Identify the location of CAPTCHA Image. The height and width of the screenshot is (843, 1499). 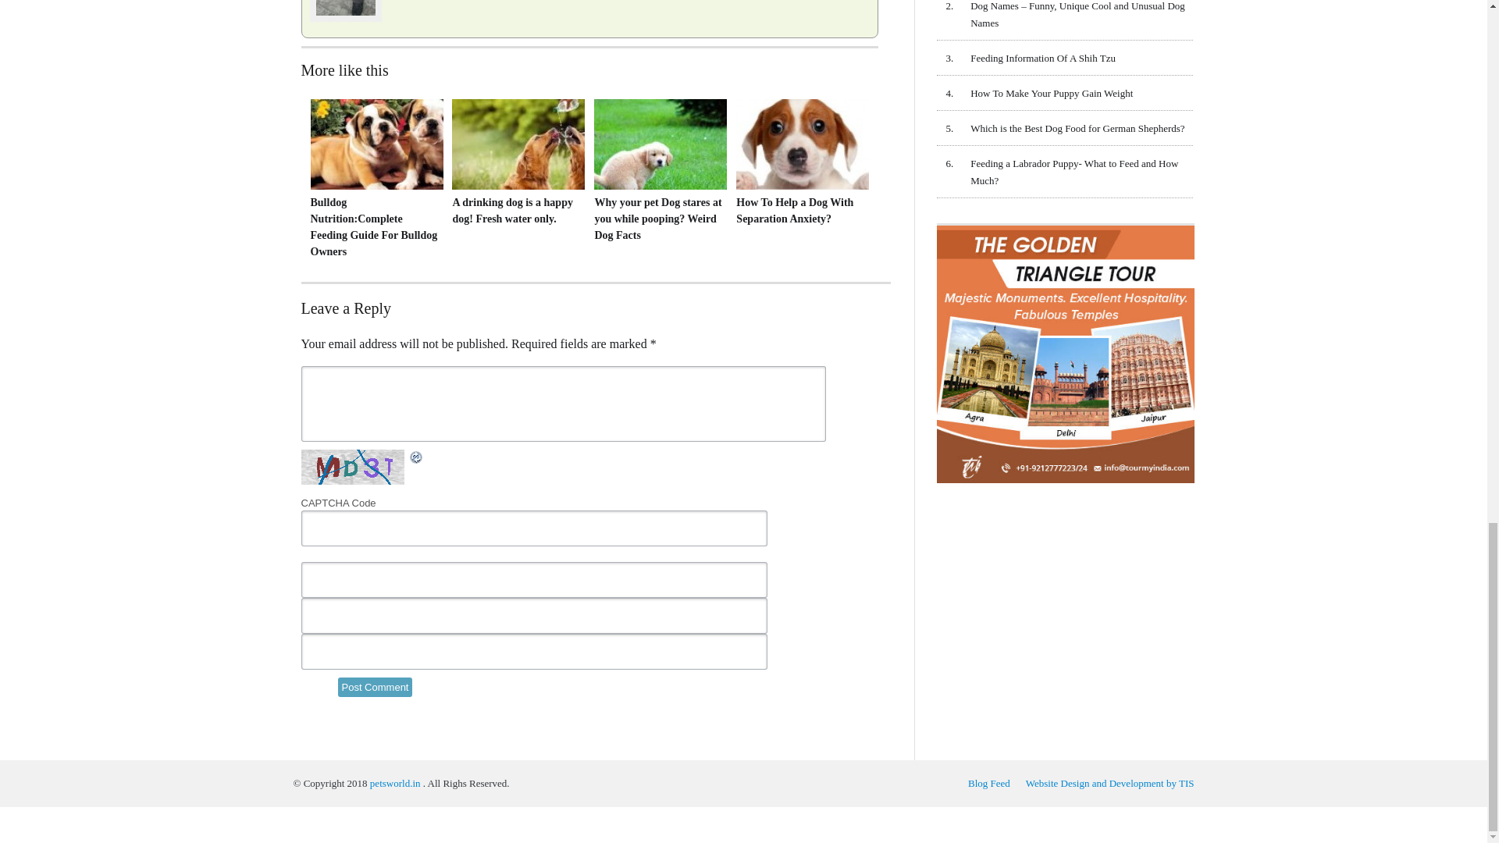
(354, 467).